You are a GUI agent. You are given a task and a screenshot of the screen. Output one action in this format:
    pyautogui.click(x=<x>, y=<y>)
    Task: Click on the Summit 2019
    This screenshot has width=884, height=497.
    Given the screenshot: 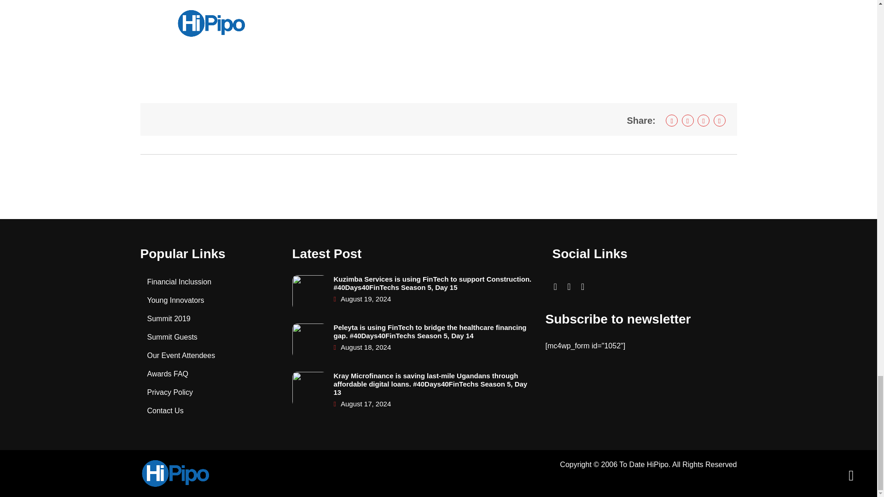 What is the action you would take?
    pyautogui.click(x=169, y=318)
    